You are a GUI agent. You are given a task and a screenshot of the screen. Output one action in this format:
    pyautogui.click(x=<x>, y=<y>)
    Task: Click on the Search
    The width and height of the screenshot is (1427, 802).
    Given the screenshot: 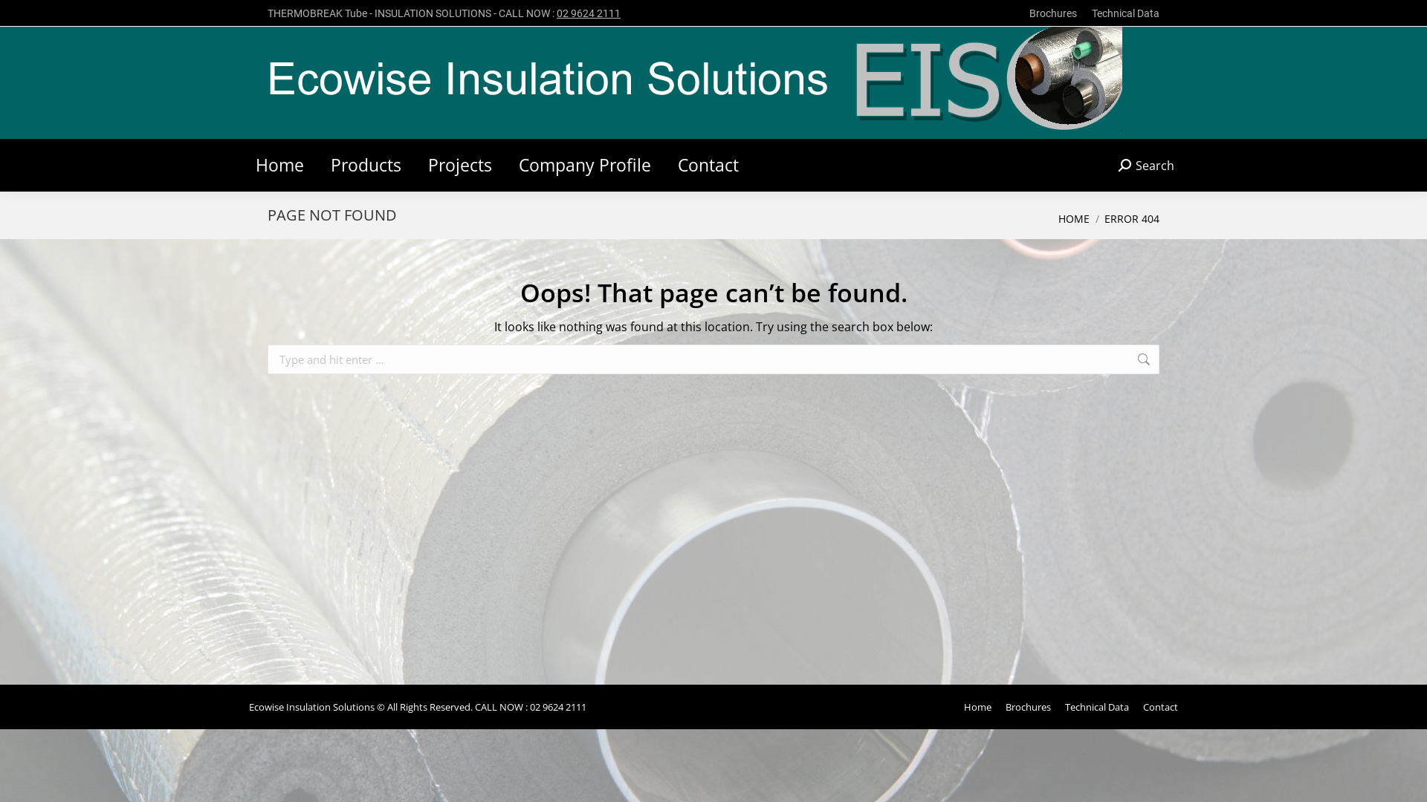 What is the action you would take?
    pyautogui.click(x=1146, y=165)
    